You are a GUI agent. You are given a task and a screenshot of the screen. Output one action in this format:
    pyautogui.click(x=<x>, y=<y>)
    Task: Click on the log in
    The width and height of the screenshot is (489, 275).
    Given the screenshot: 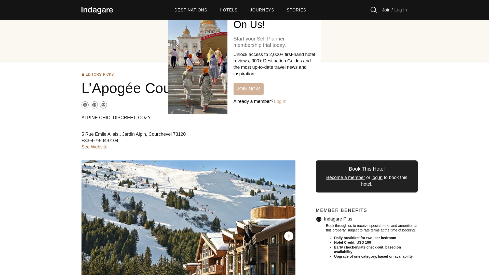 What is the action you would take?
    pyautogui.click(x=377, y=177)
    